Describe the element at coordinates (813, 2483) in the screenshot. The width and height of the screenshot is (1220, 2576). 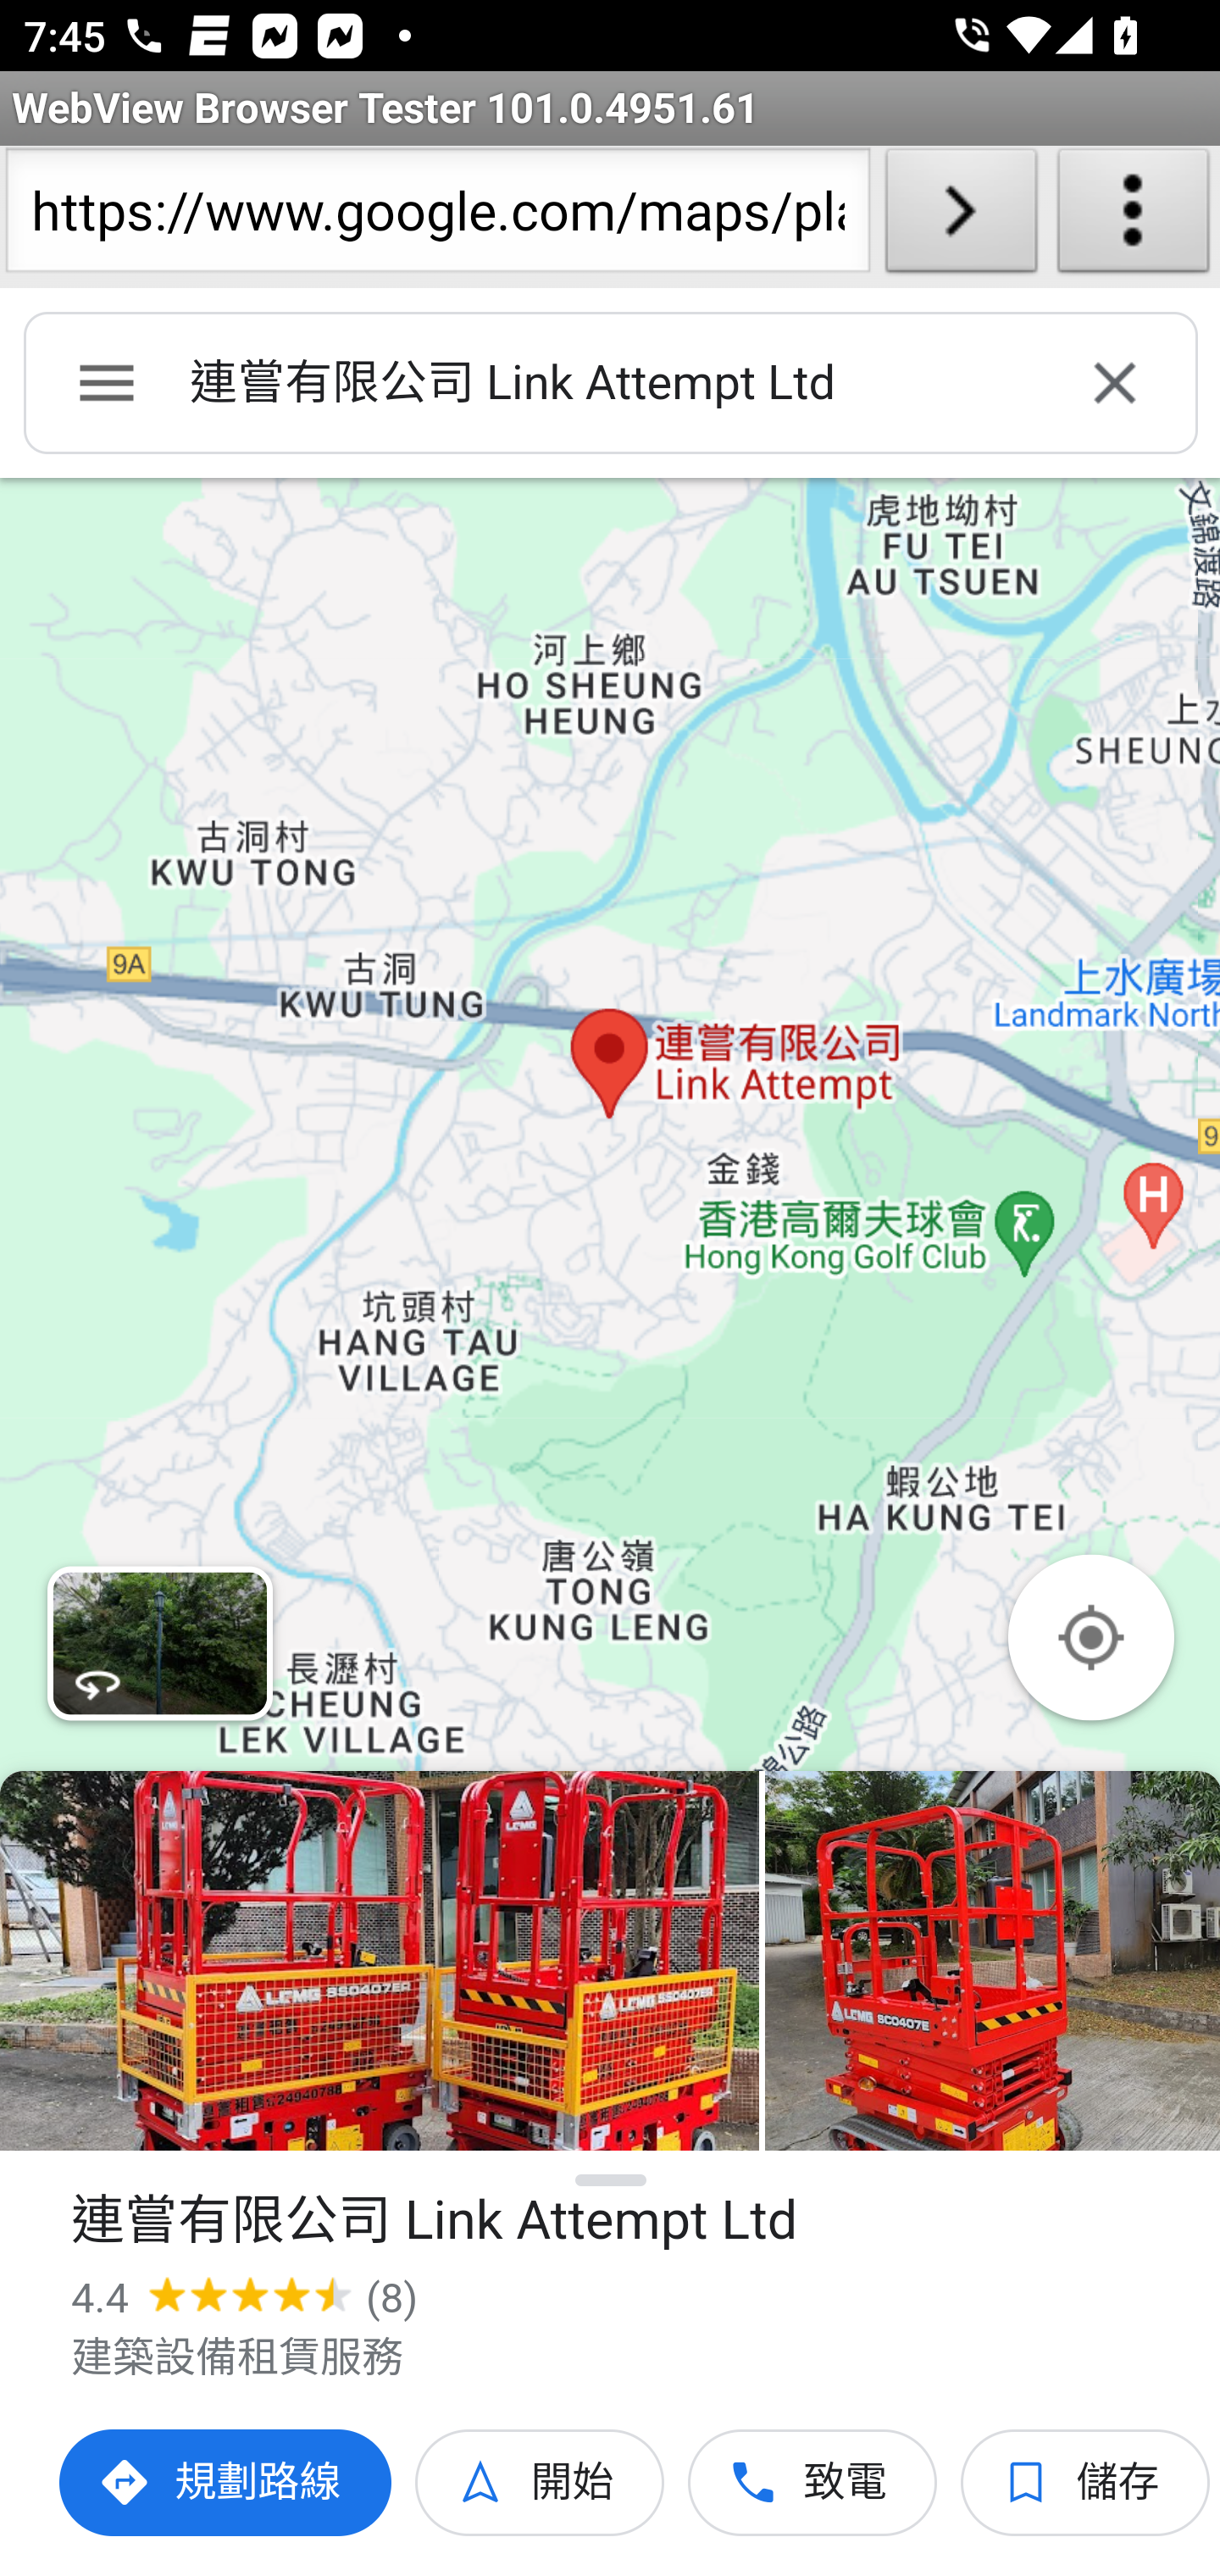
I see `致電「連嘗有限公司 Link Attempt Ltd」  致電` at that location.